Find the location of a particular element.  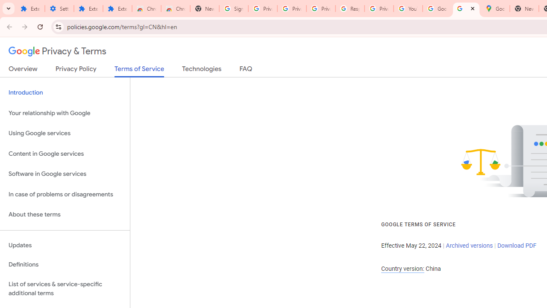

Google Maps is located at coordinates (495, 9).